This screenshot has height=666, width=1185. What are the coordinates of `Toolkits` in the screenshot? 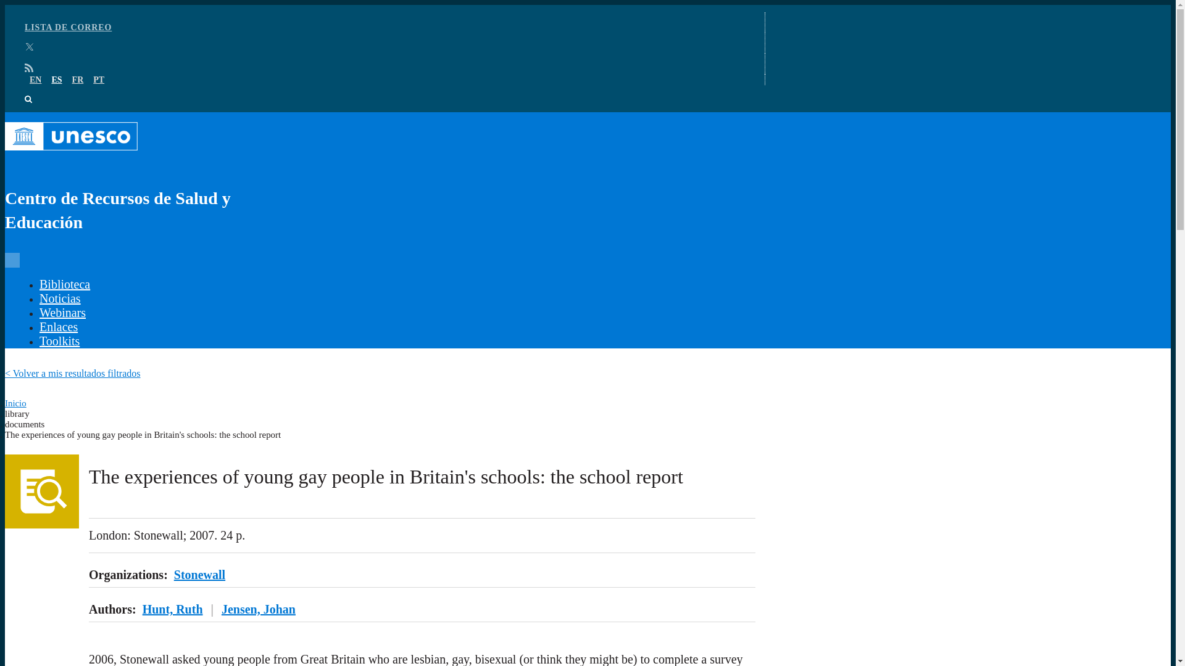 It's located at (59, 340).